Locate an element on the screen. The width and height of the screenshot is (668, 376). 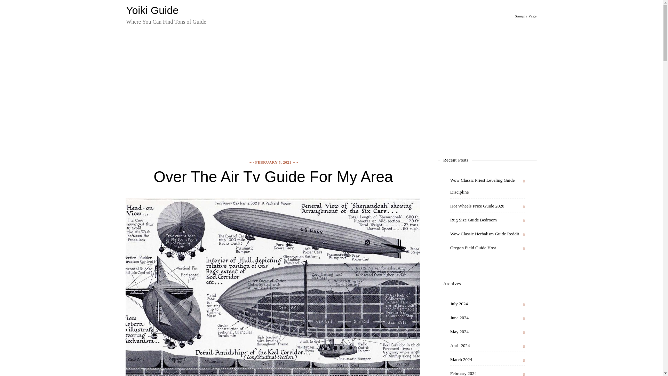
Yoiki Guide is located at coordinates (152, 10).